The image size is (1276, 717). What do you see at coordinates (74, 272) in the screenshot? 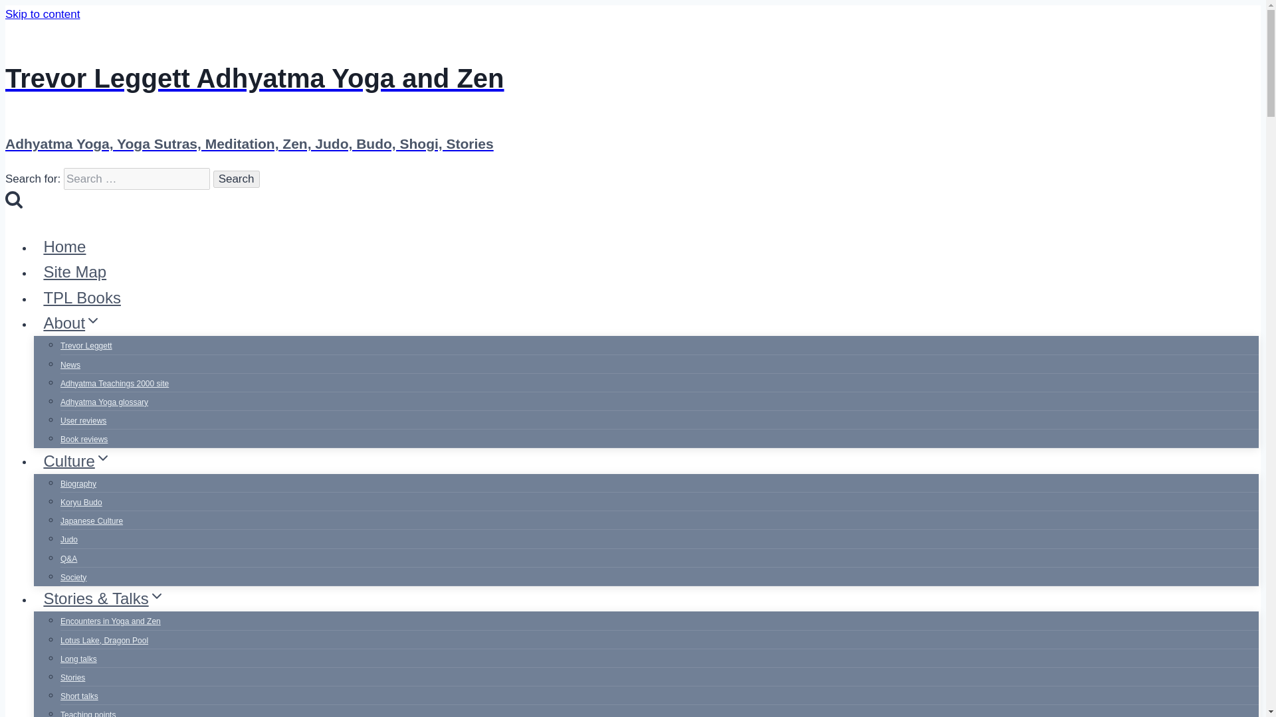
I see `Site Map` at bounding box center [74, 272].